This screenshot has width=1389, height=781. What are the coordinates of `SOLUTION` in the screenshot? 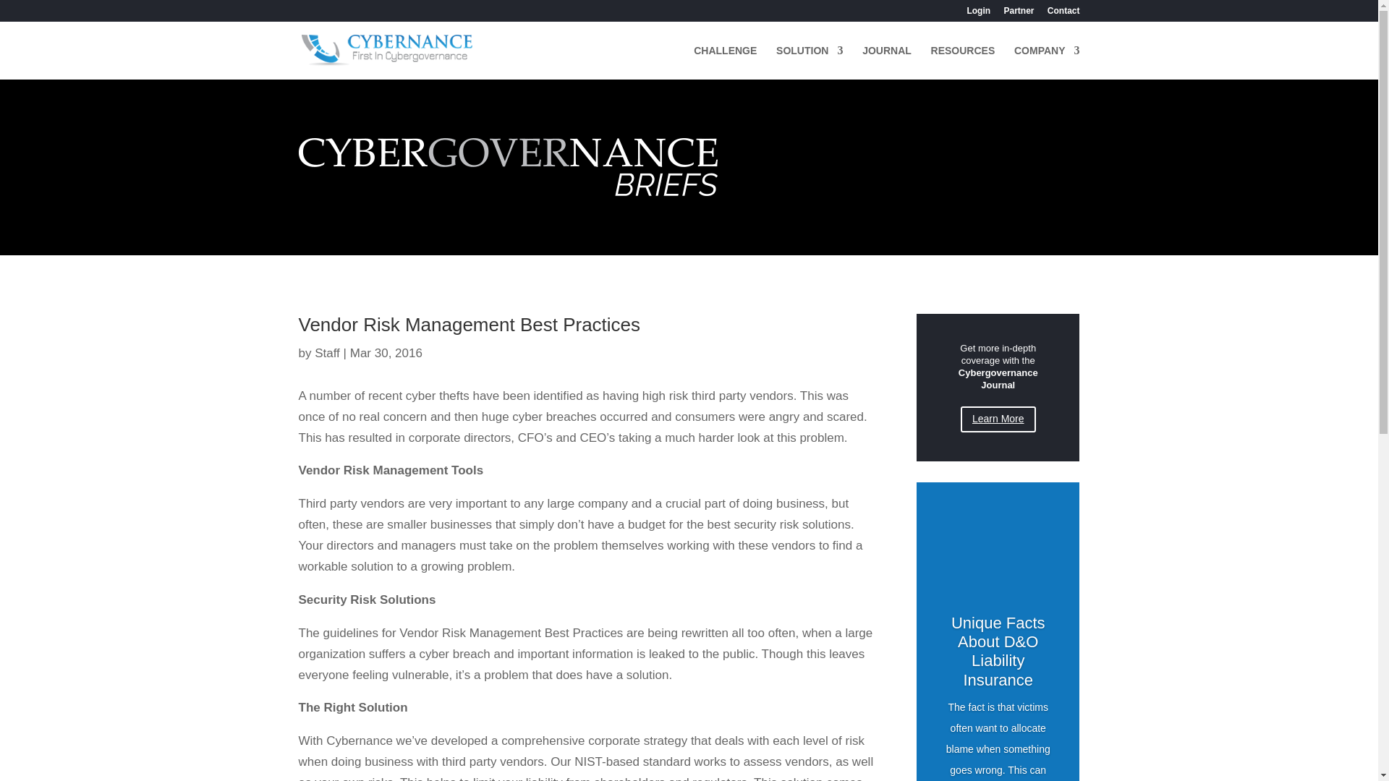 It's located at (810, 62).